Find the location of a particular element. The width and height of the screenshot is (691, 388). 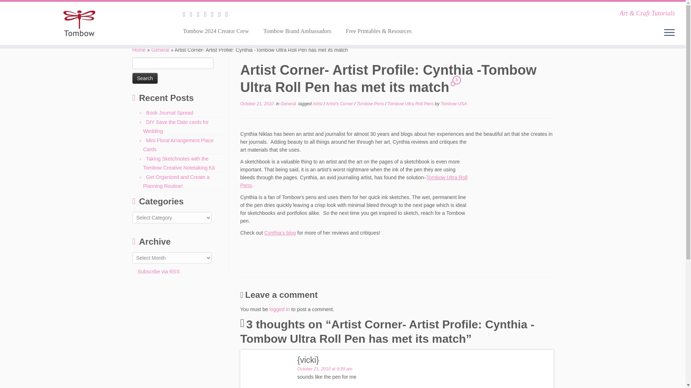

logged in is located at coordinates (280, 309).